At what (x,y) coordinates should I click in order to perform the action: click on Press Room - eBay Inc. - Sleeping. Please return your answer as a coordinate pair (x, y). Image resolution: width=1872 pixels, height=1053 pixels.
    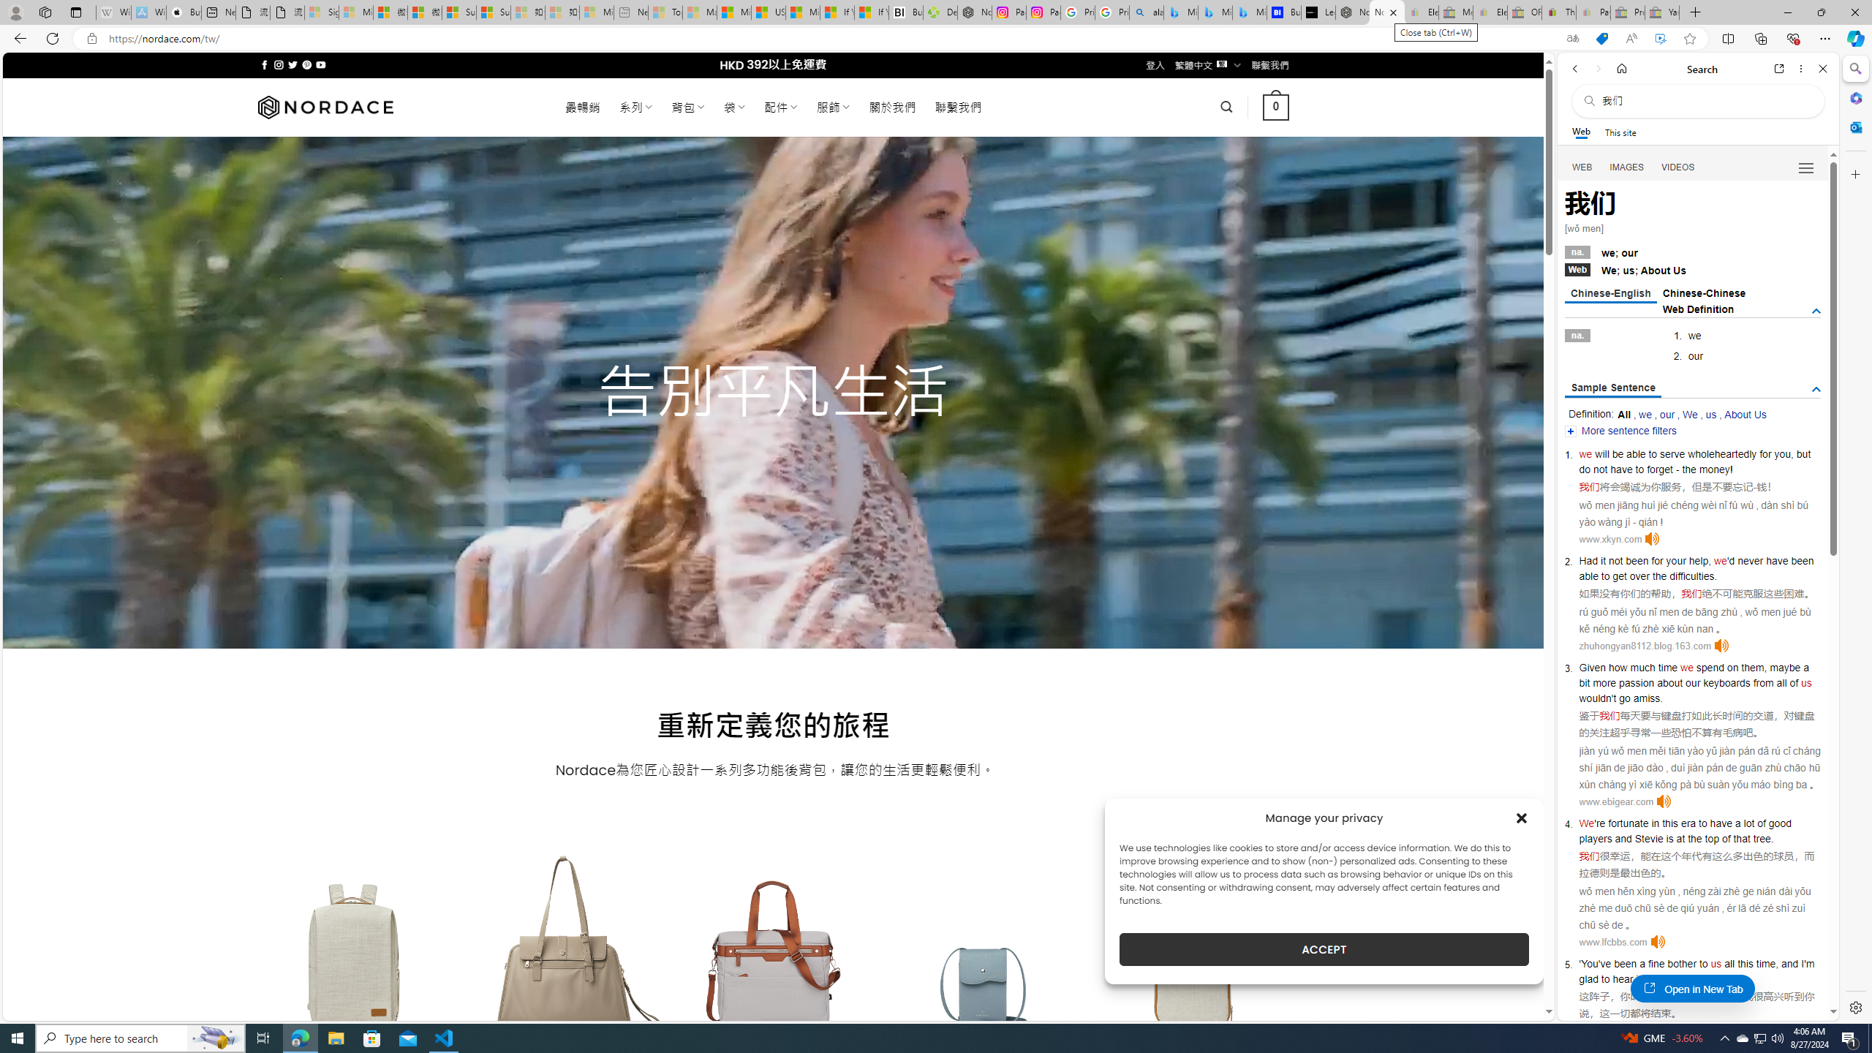
    Looking at the image, I should click on (1627, 12).